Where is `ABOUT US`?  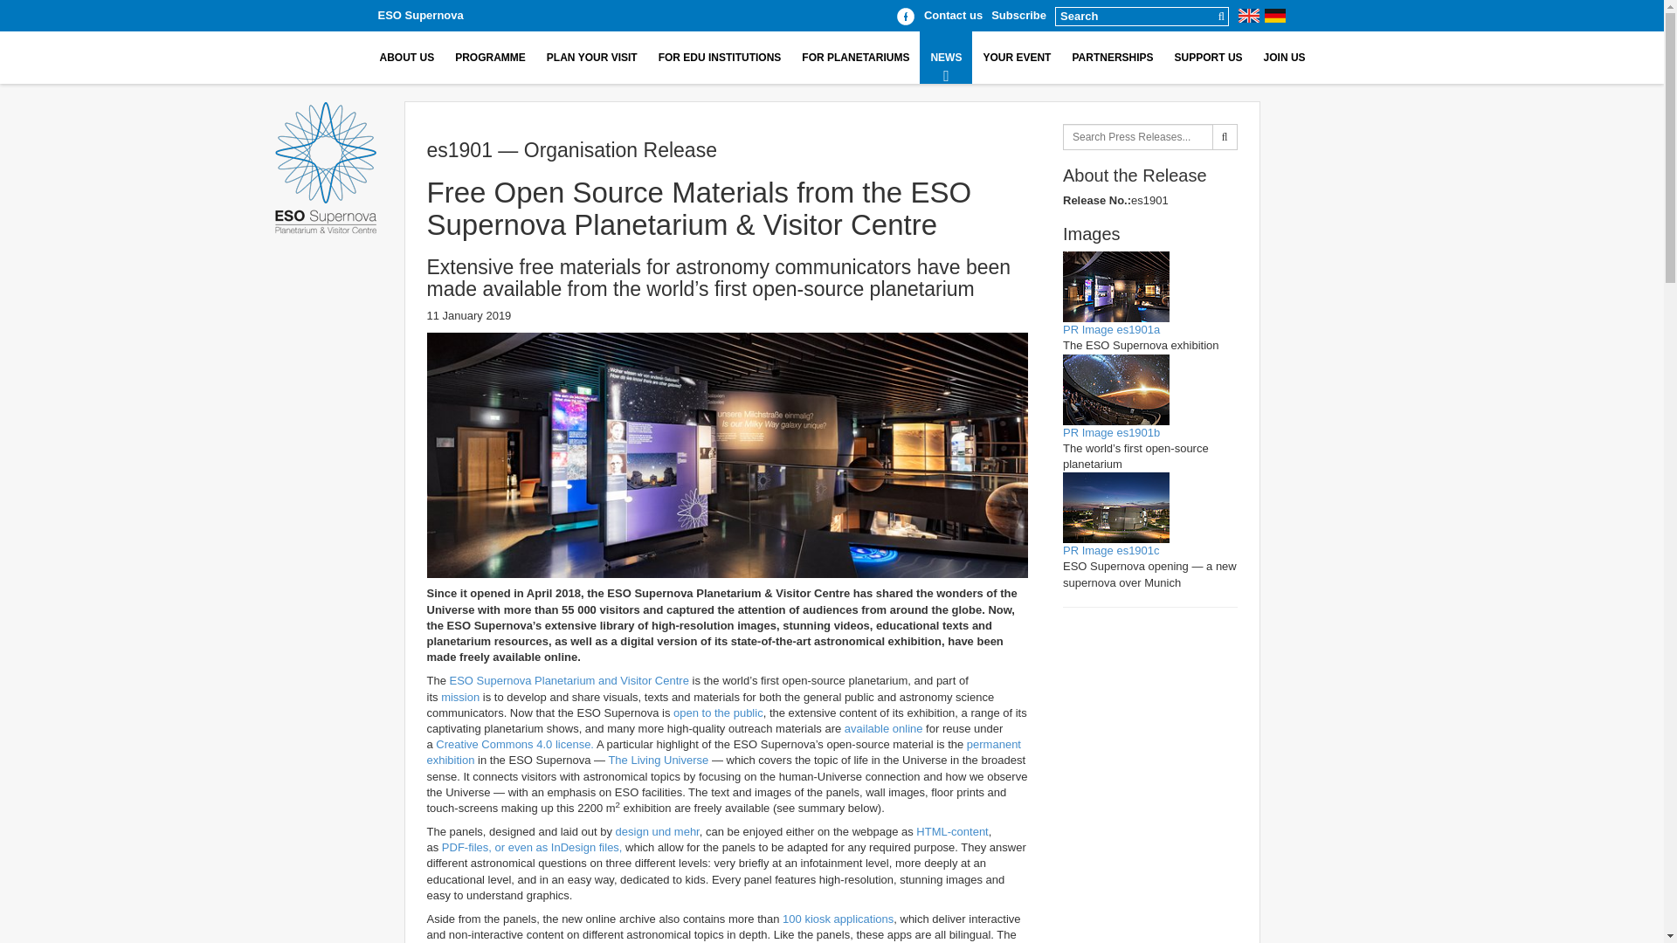
ABOUT US is located at coordinates (406, 58).